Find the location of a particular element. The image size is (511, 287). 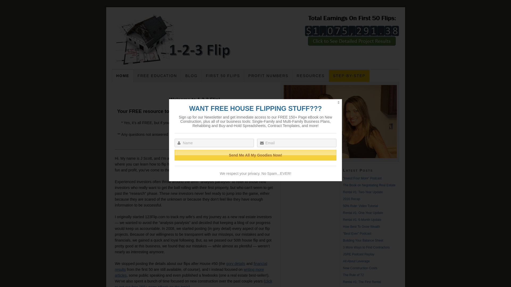

FREE EDUCATION is located at coordinates (157, 76).